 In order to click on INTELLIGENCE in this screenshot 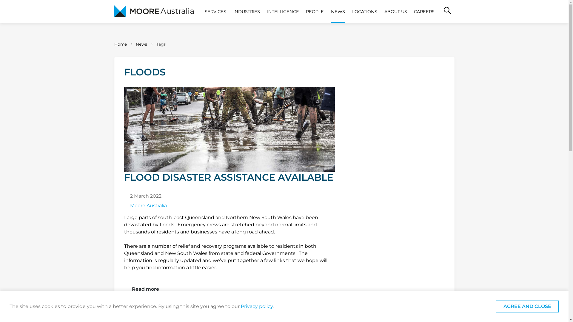, I will do `click(283, 11)`.